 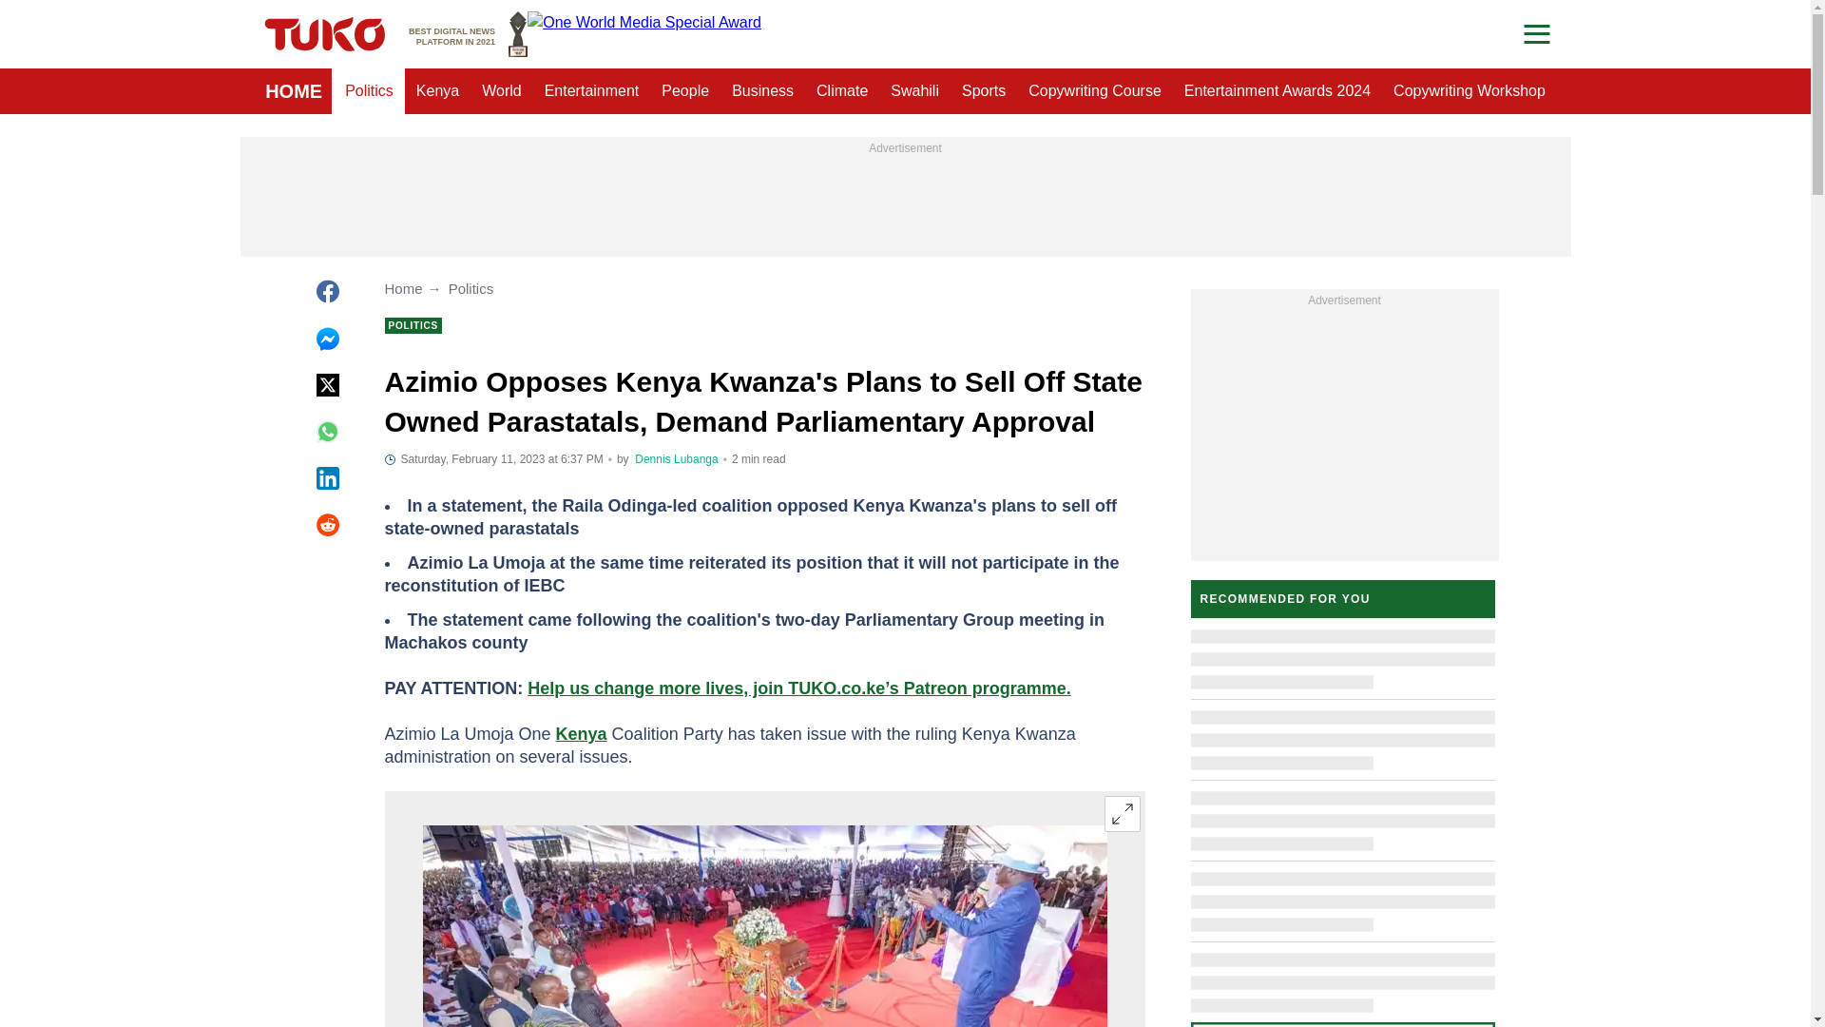 I want to click on People, so click(x=684, y=91).